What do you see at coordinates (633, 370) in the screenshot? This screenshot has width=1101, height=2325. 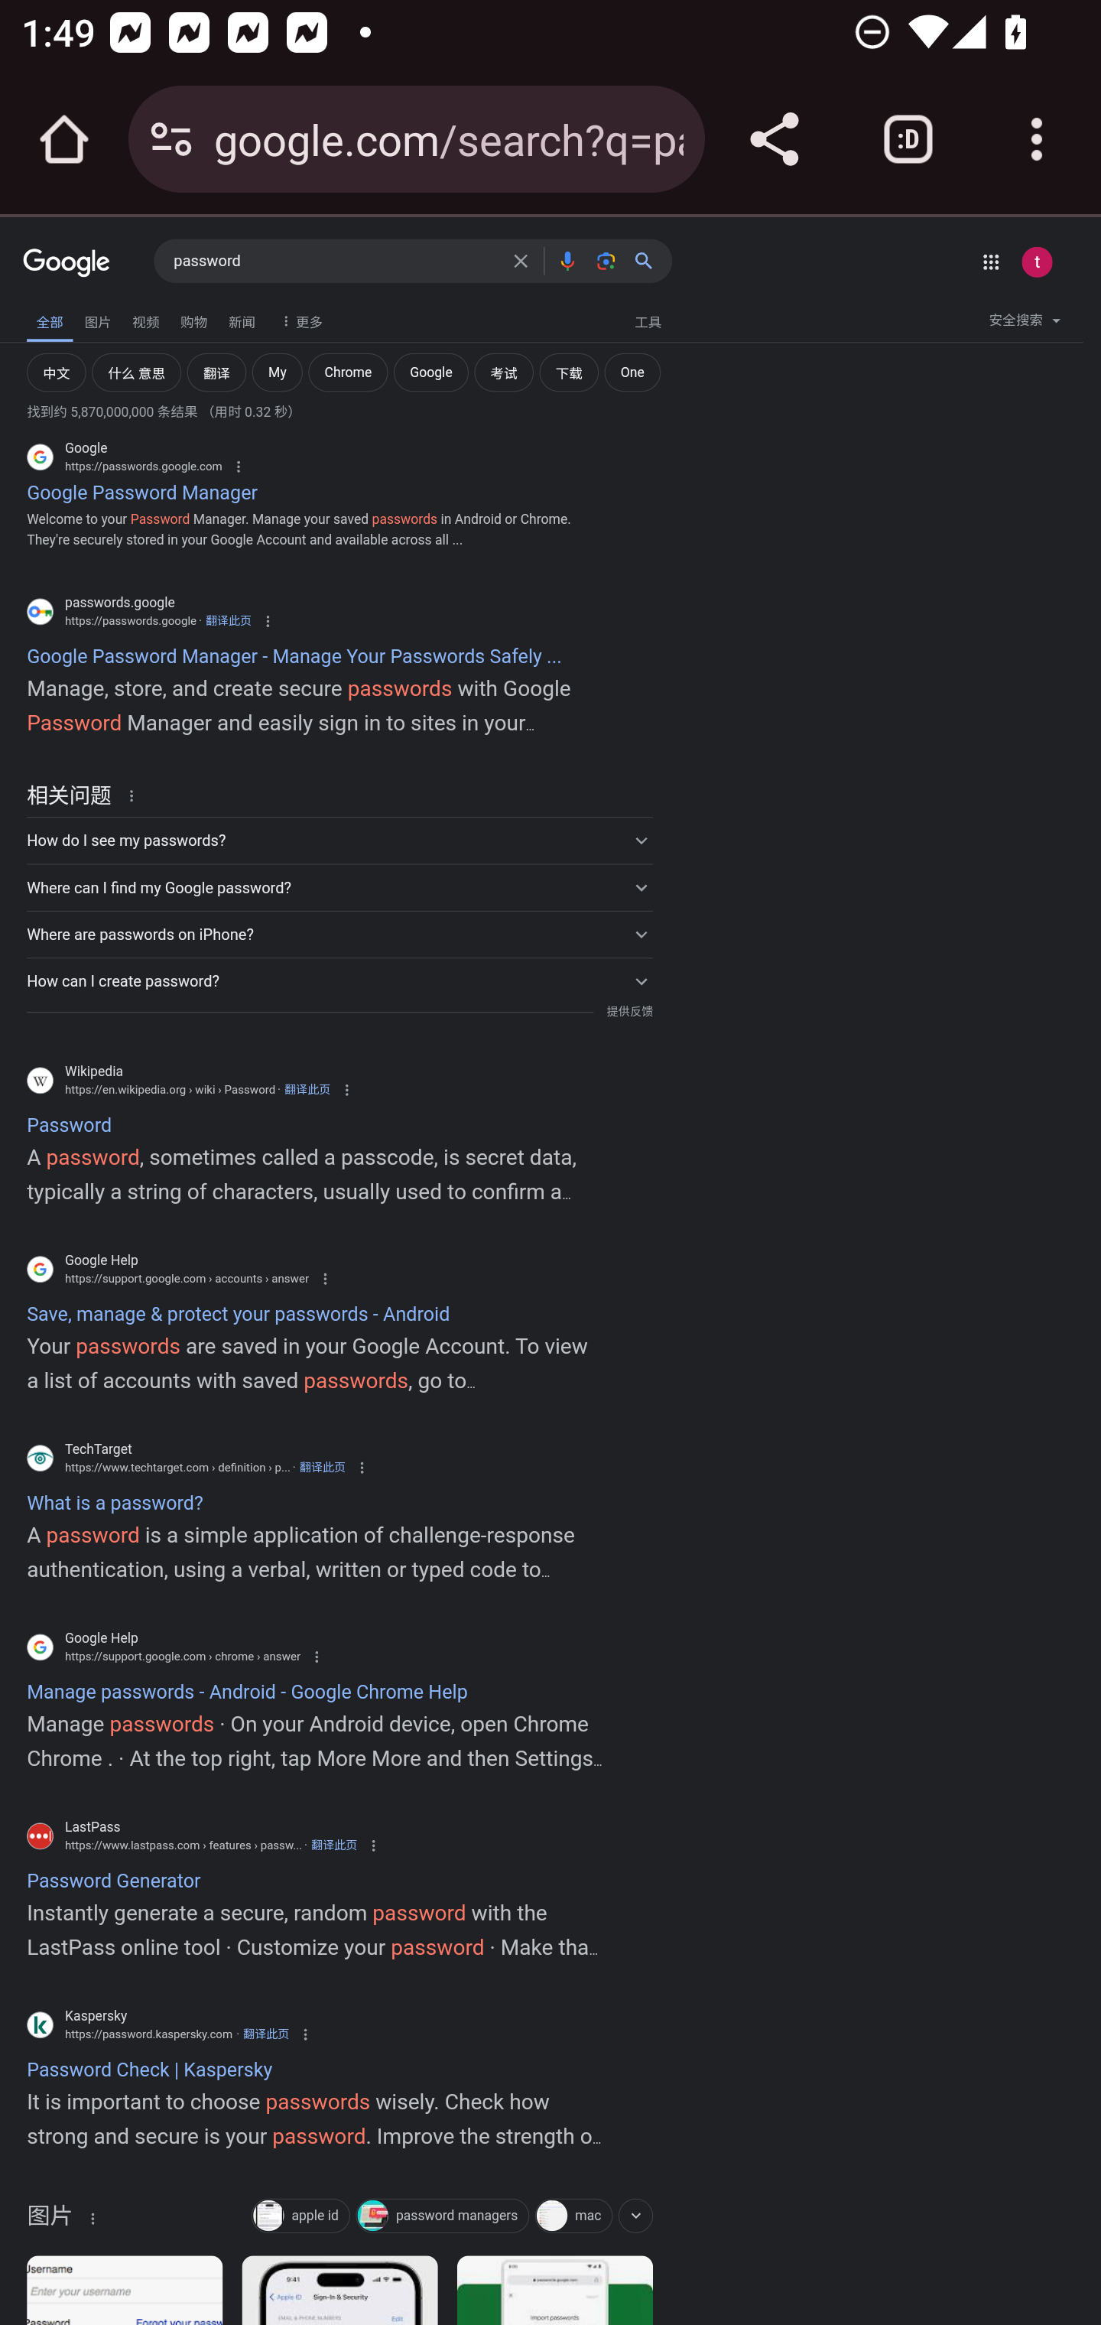 I see `添加“One” One` at bounding box center [633, 370].